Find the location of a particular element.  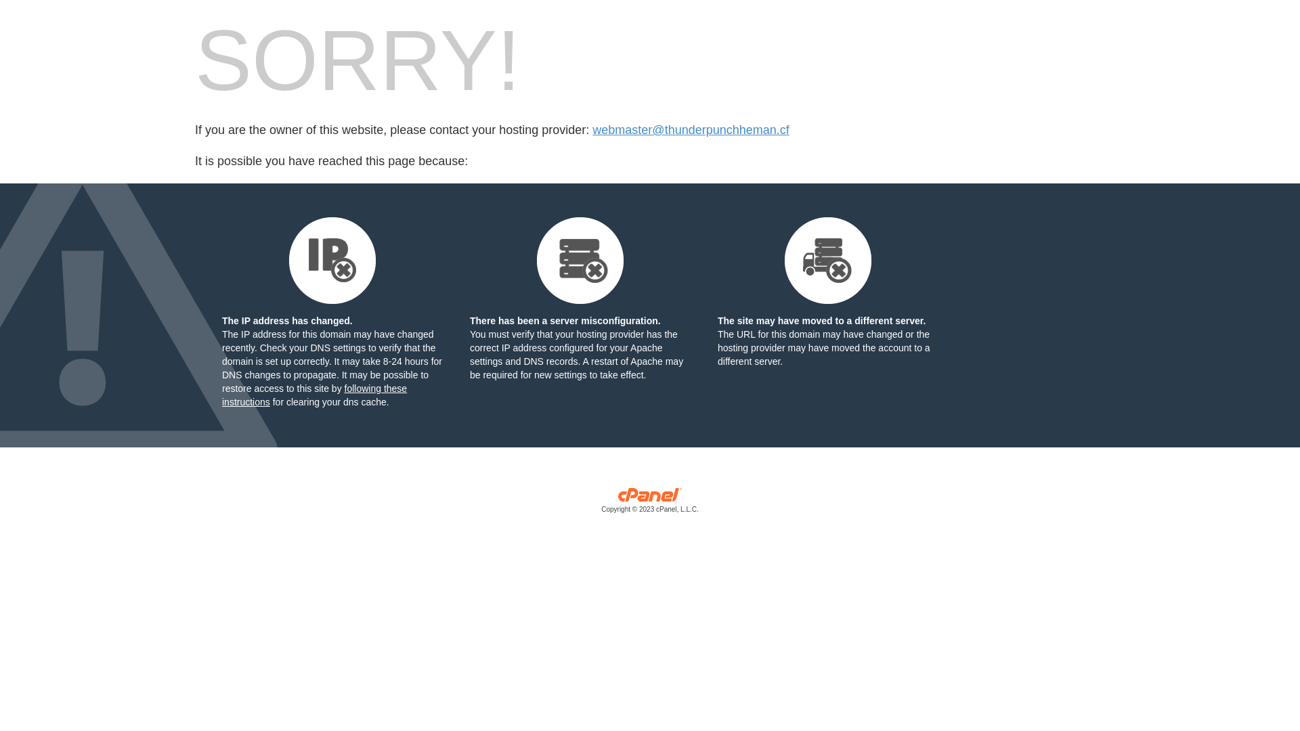

webmaster@thunderpunchheman.cf is located at coordinates (691, 130).